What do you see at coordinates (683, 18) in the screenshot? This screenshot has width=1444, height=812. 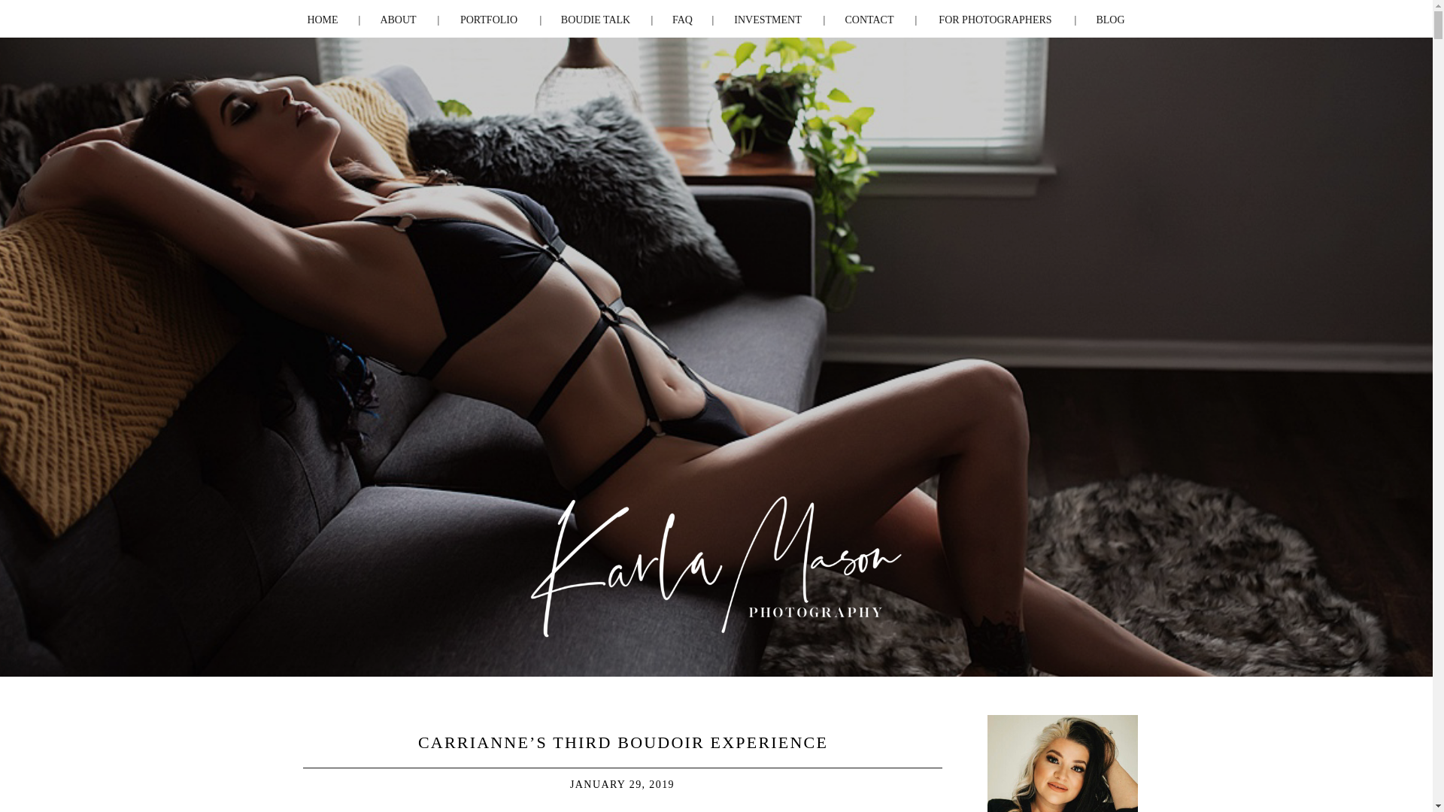 I see `FAQ` at bounding box center [683, 18].